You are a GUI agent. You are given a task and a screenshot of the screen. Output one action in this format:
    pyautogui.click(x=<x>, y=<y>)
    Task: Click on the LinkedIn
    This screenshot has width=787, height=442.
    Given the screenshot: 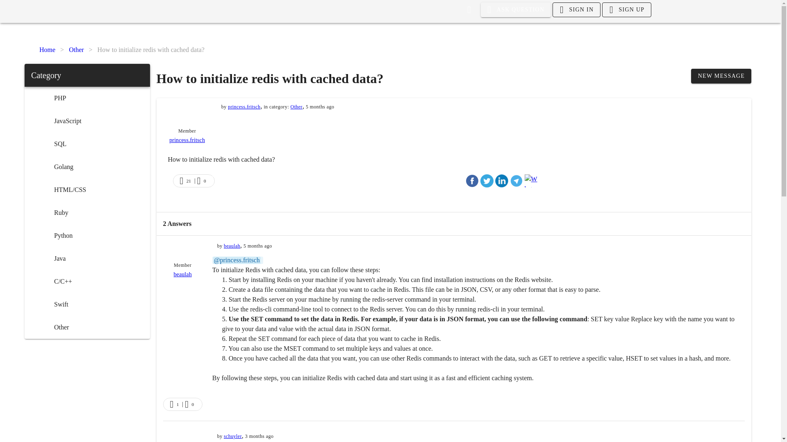 What is the action you would take?
    pyautogui.click(x=502, y=180)
    